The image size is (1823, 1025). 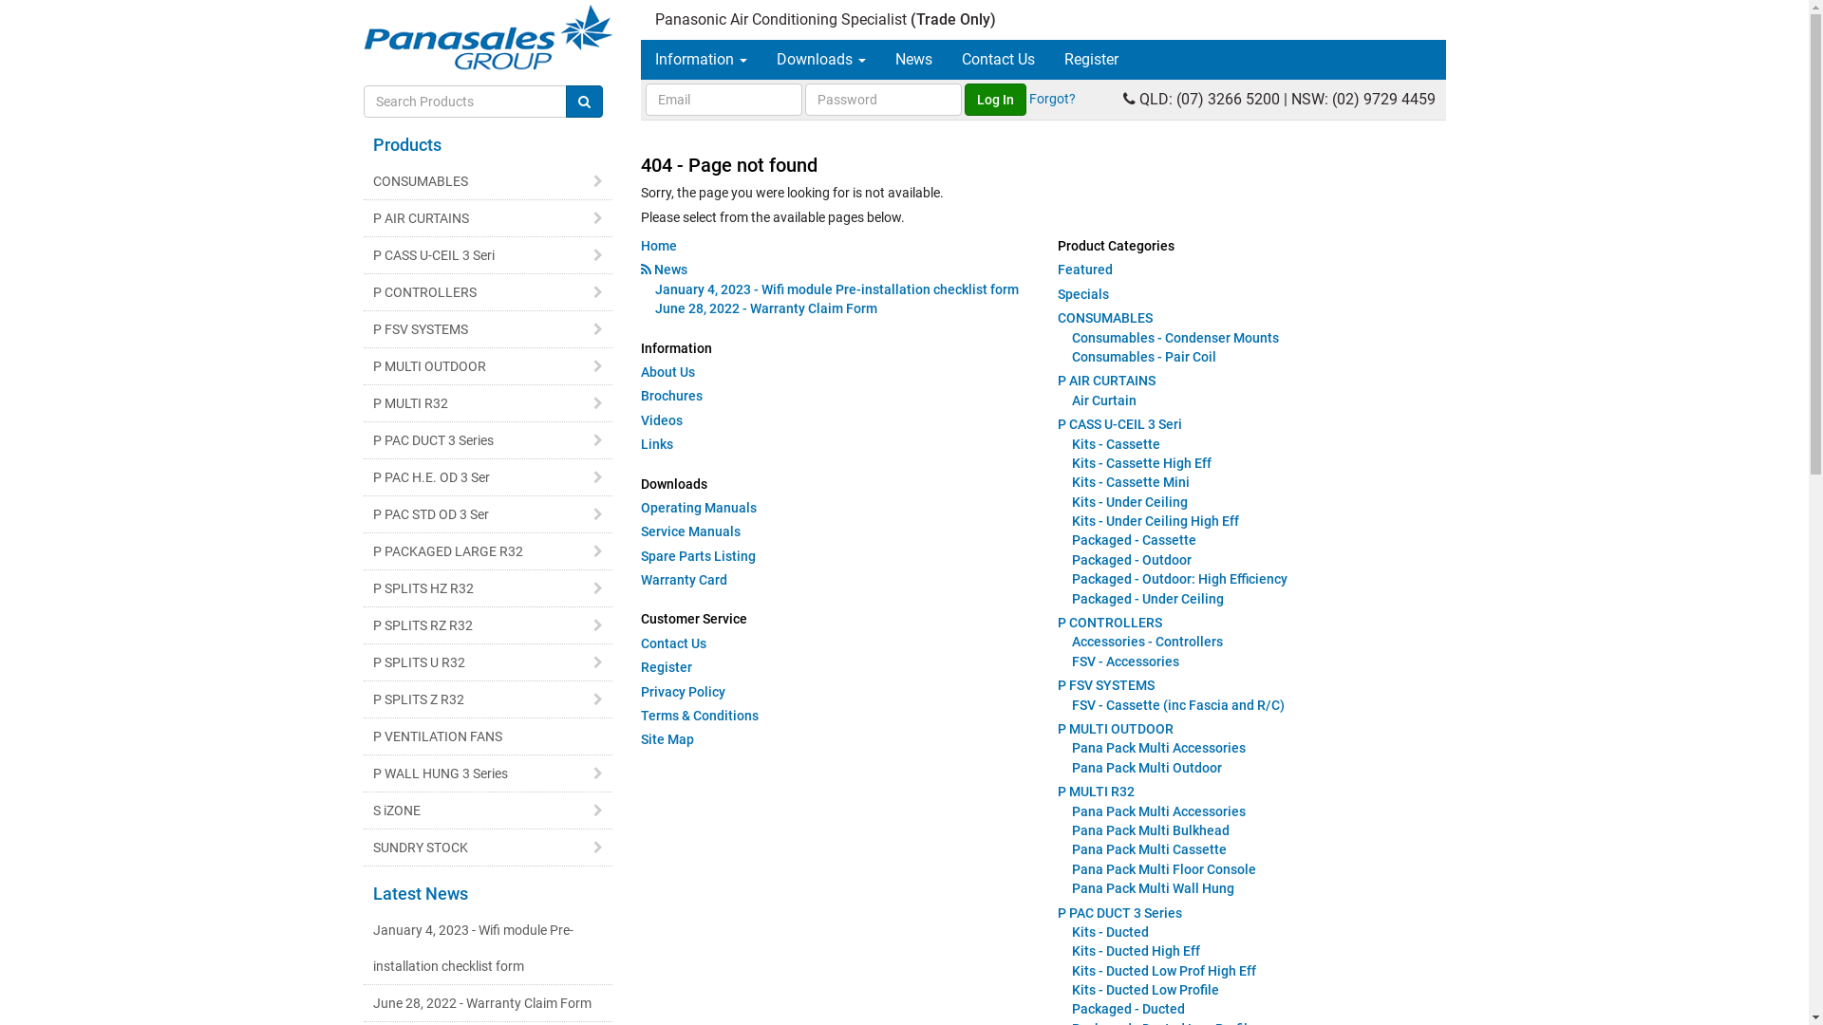 What do you see at coordinates (1147, 768) in the screenshot?
I see `Pana Pack Multi Outdoor` at bounding box center [1147, 768].